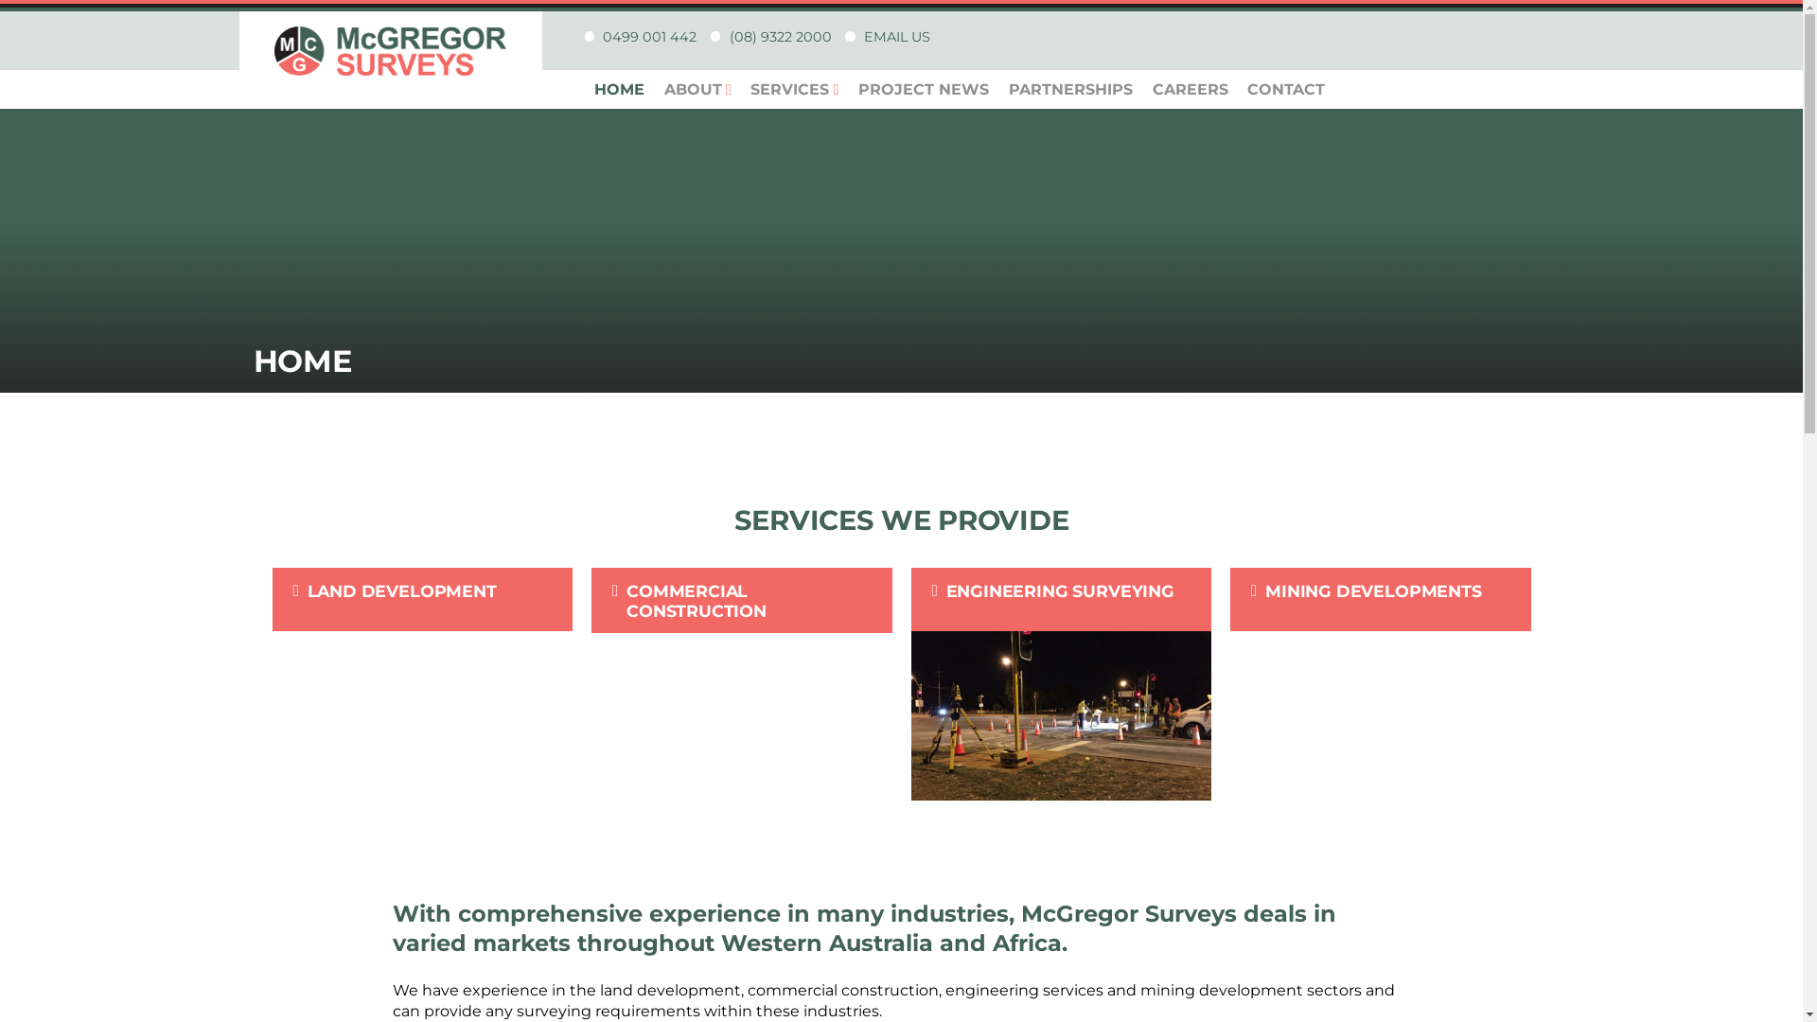  Describe the element at coordinates (649, 37) in the screenshot. I see `0499 001 442` at that location.